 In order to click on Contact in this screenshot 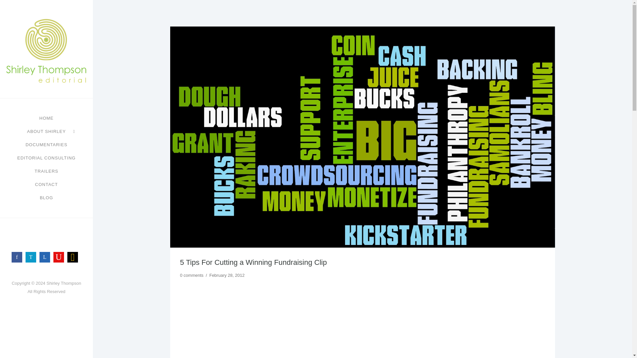, I will do `click(46, 184)`.